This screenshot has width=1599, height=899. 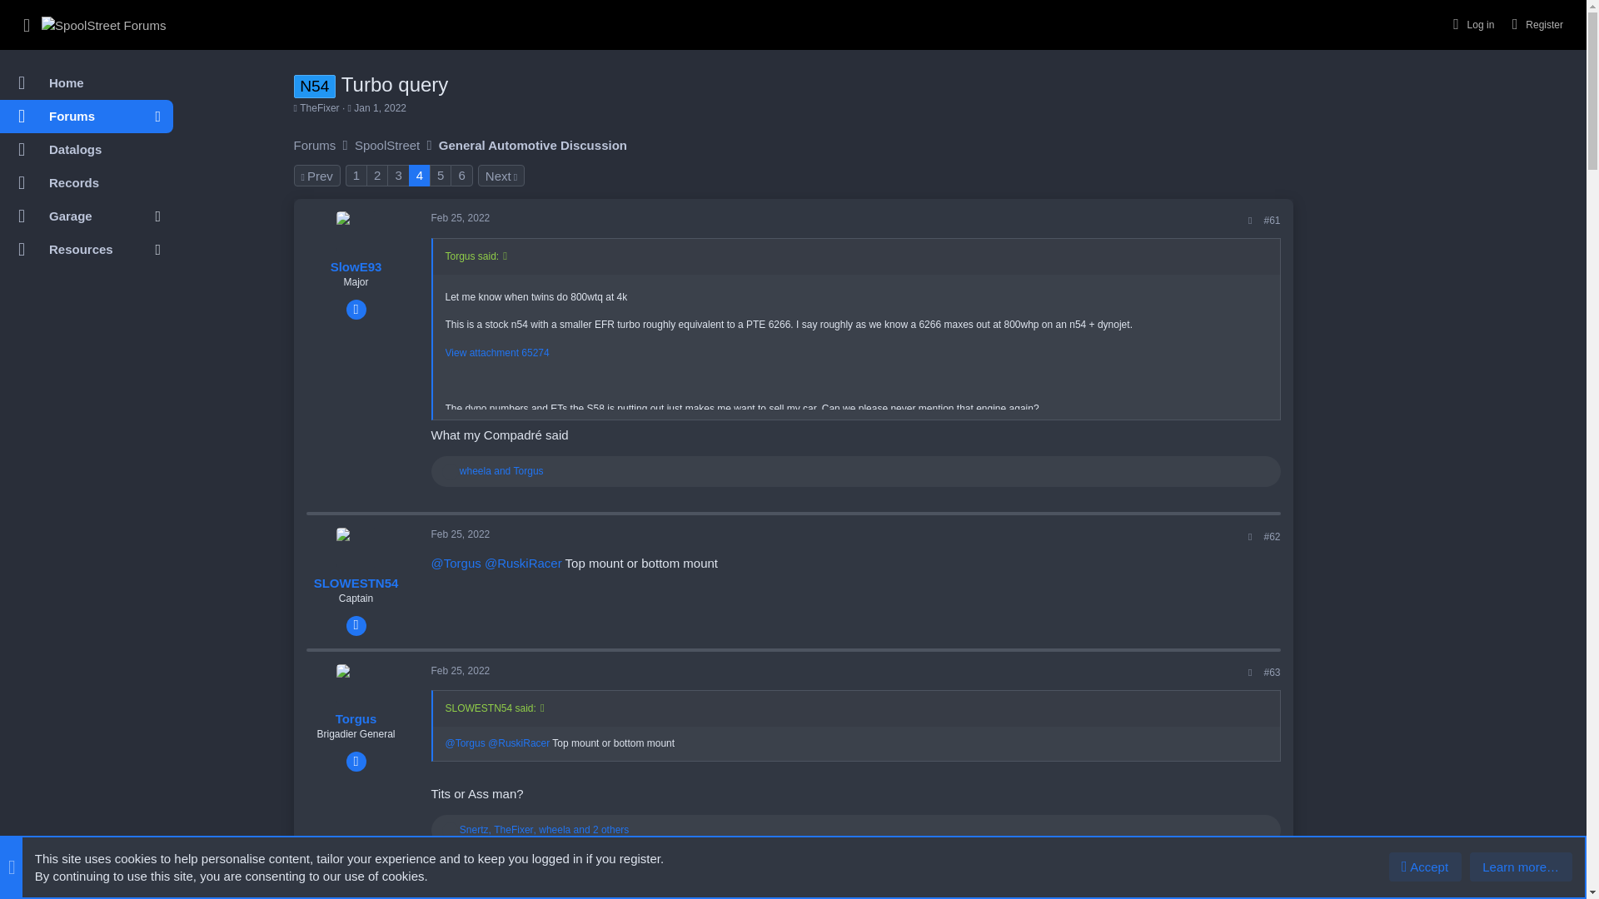 What do you see at coordinates (1536, 23) in the screenshot?
I see `Register` at bounding box center [1536, 23].